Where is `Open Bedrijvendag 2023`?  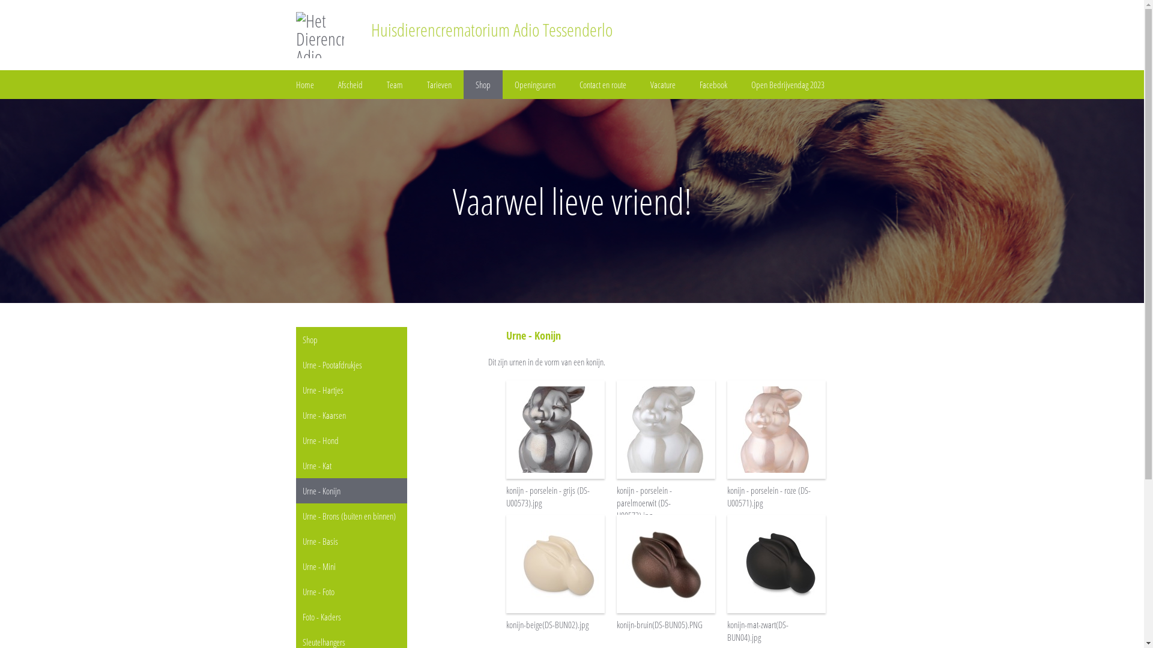 Open Bedrijvendag 2023 is located at coordinates (787, 85).